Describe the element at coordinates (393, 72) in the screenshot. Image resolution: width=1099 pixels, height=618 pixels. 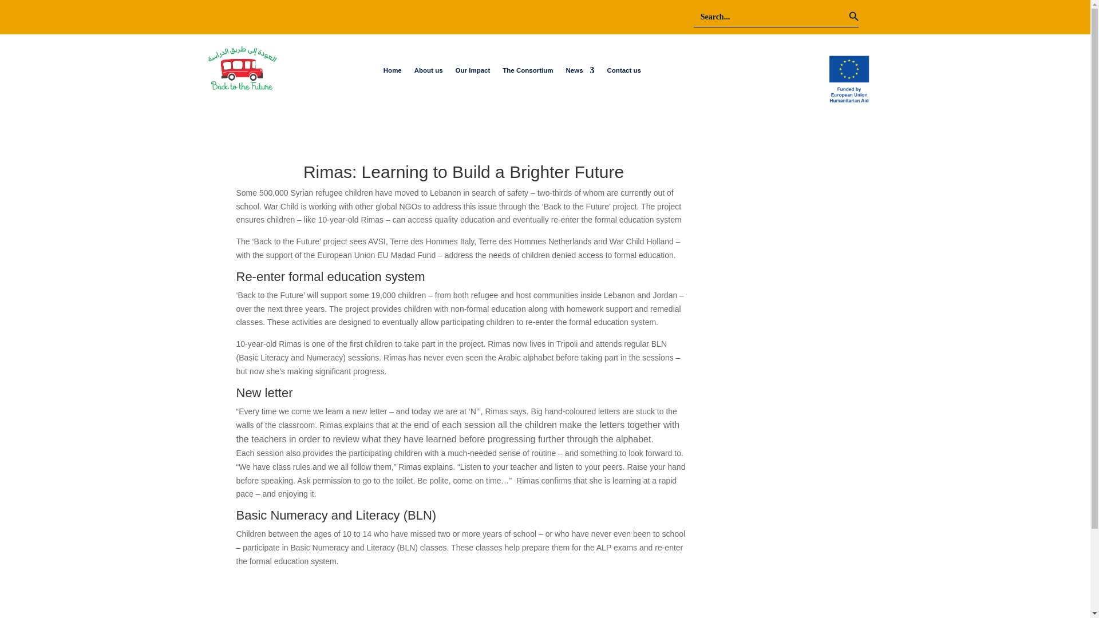
I see `Home` at that location.